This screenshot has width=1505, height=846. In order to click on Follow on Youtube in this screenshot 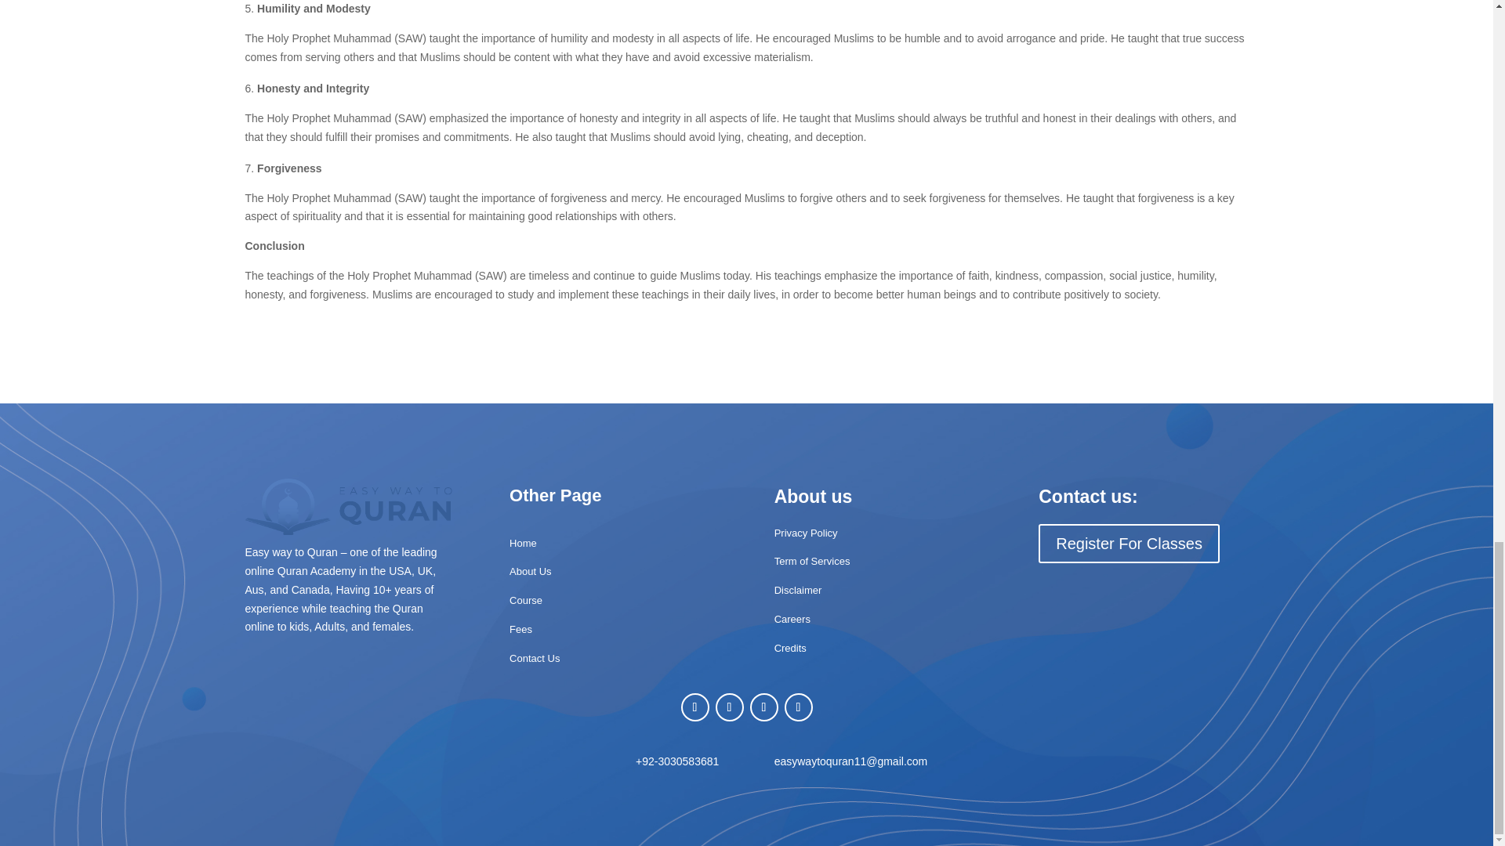, I will do `click(798, 707)`.